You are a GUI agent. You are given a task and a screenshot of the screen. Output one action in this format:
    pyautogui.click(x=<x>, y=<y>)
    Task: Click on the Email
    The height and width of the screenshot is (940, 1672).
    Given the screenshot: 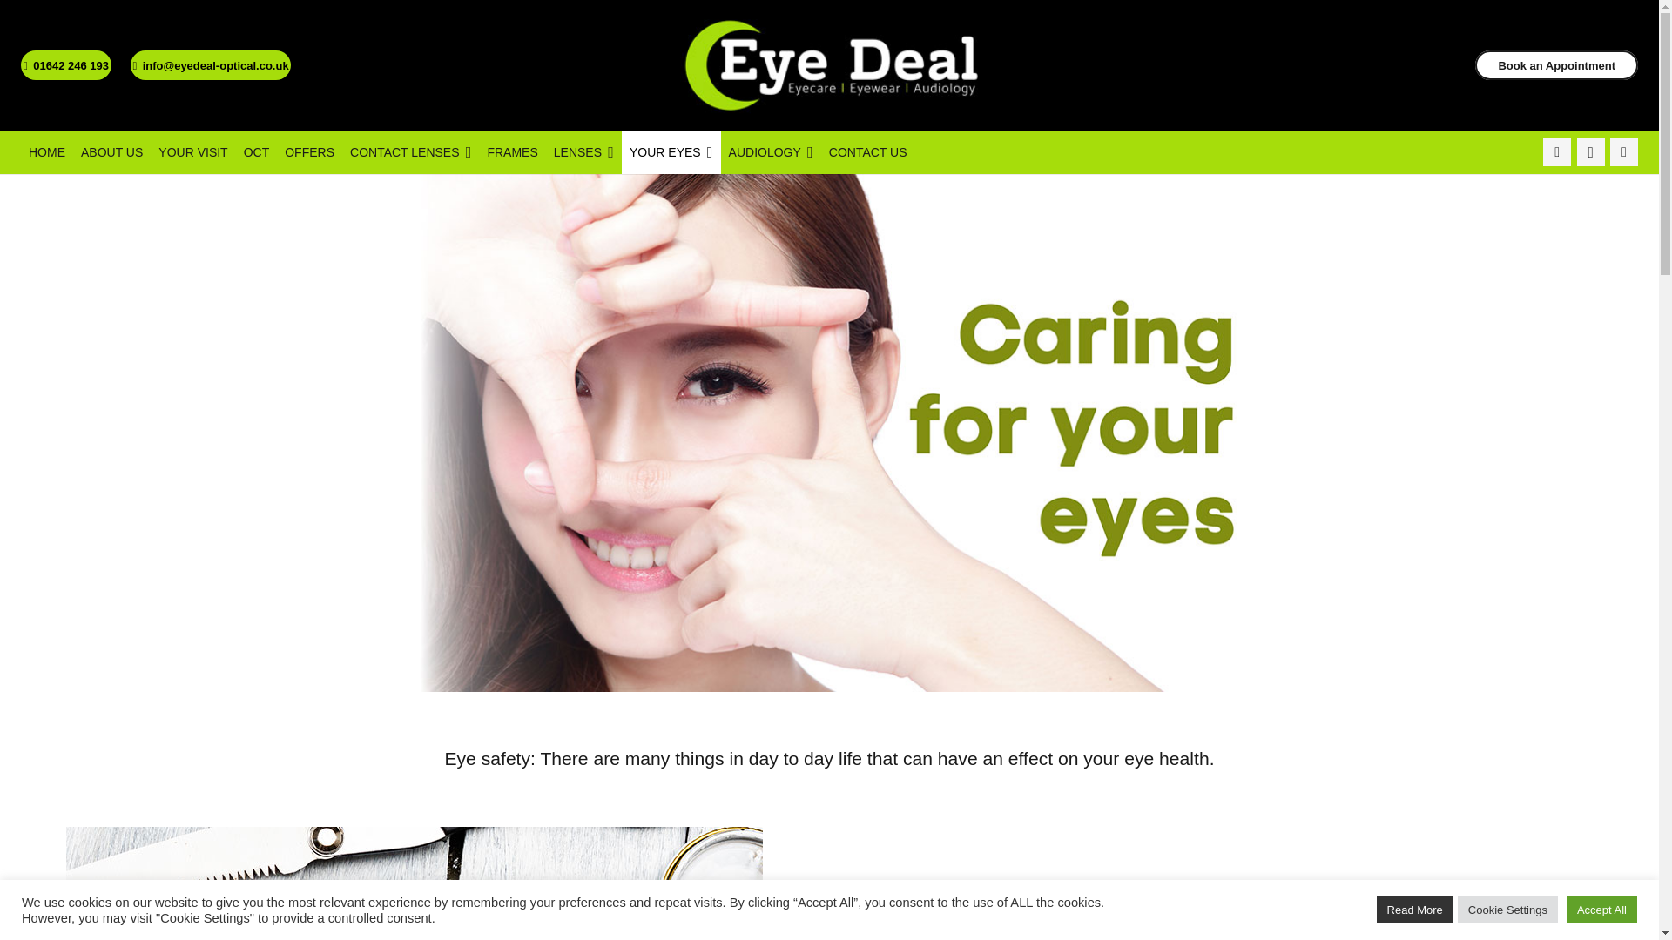 What is the action you would take?
    pyautogui.click(x=1623, y=151)
    